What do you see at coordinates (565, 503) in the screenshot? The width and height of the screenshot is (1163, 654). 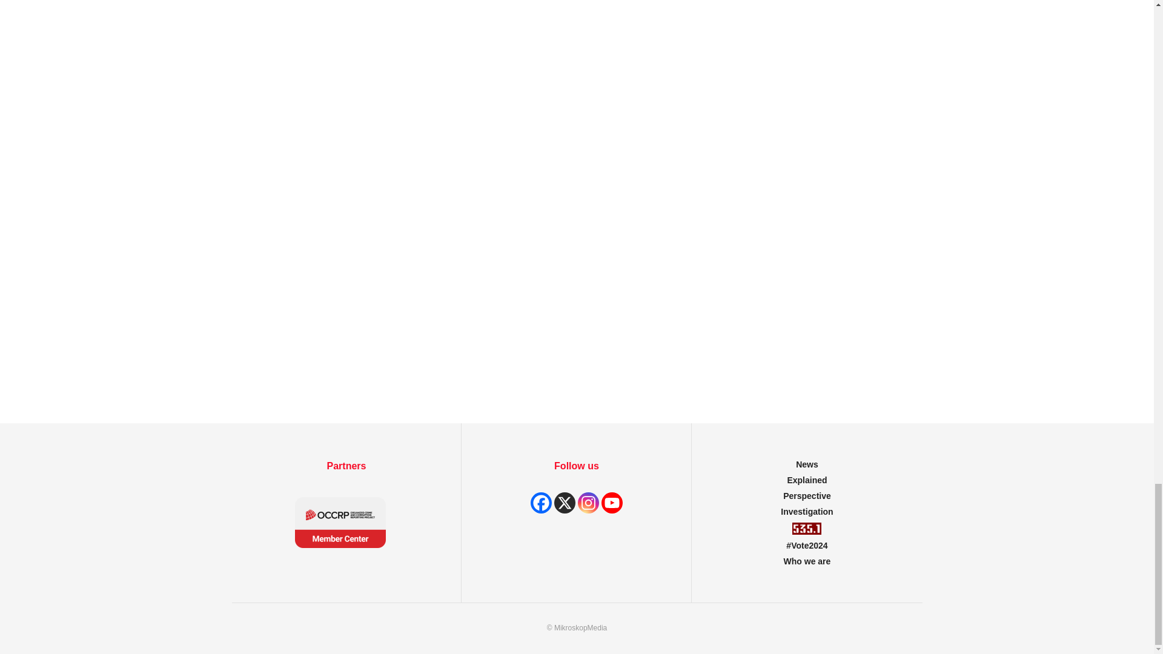 I see `X` at bounding box center [565, 503].